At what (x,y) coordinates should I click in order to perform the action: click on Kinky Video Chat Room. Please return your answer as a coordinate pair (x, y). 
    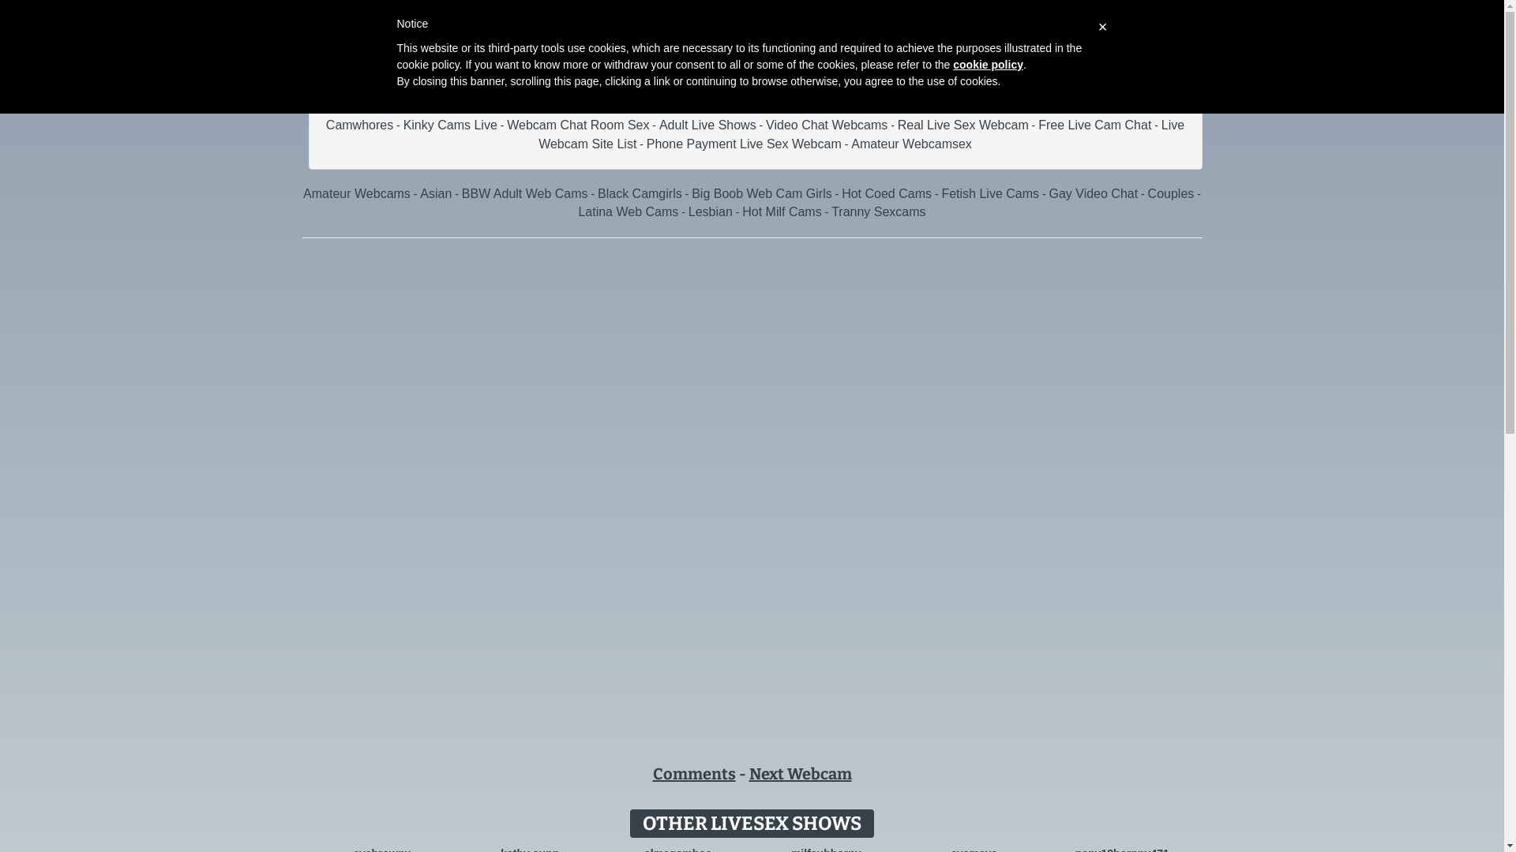
    Looking at the image, I should click on (1038, 106).